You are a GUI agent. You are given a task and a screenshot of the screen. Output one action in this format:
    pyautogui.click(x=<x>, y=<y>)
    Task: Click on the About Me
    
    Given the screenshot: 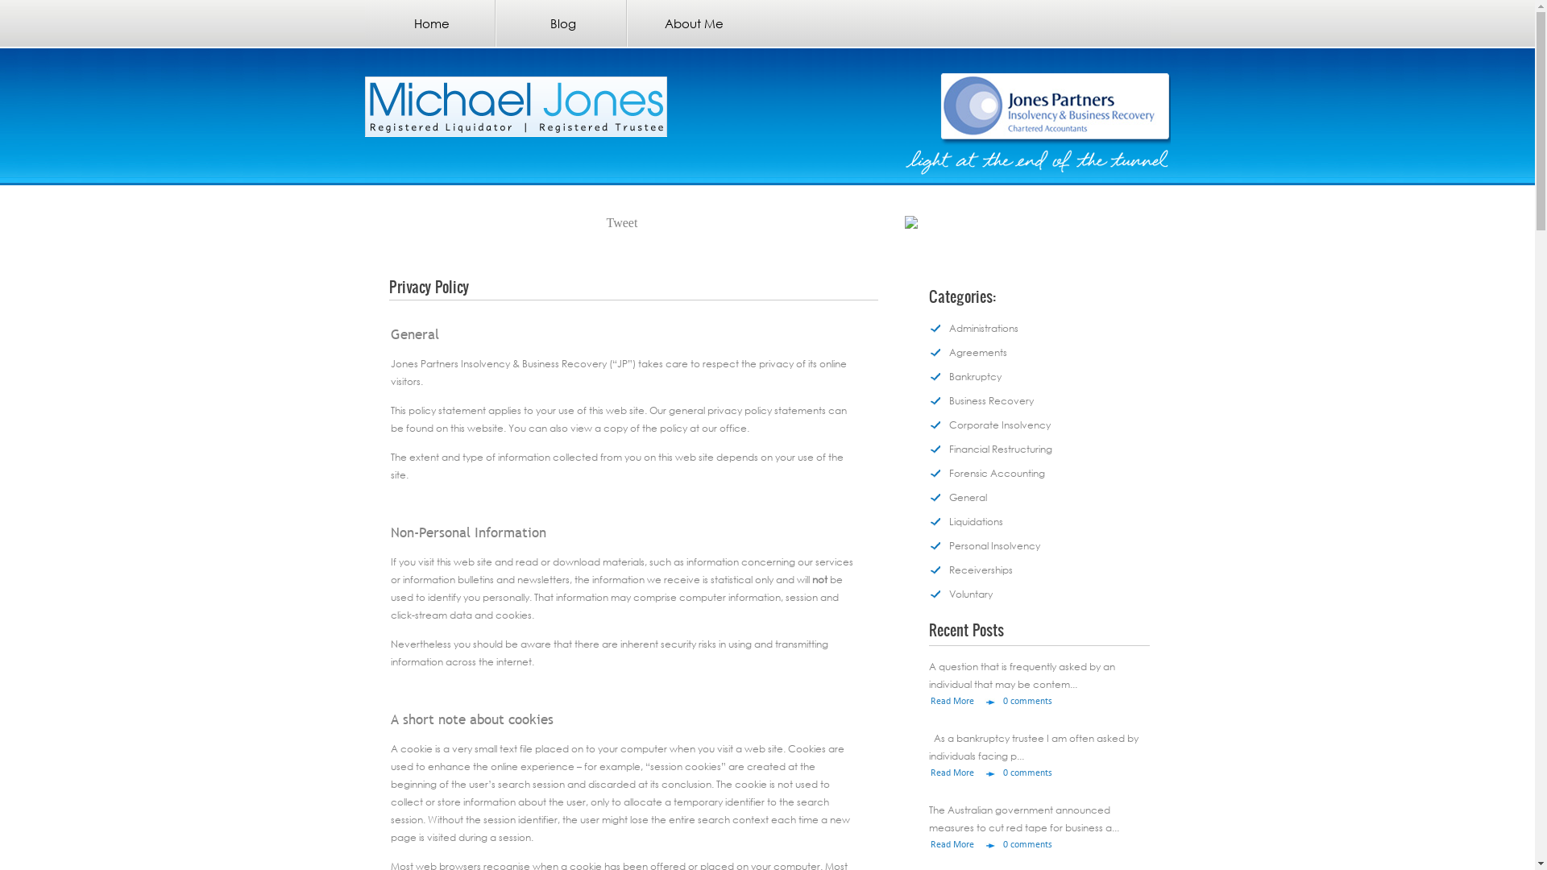 What is the action you would take?
    pyautogui.click(x=691, y=23)
    